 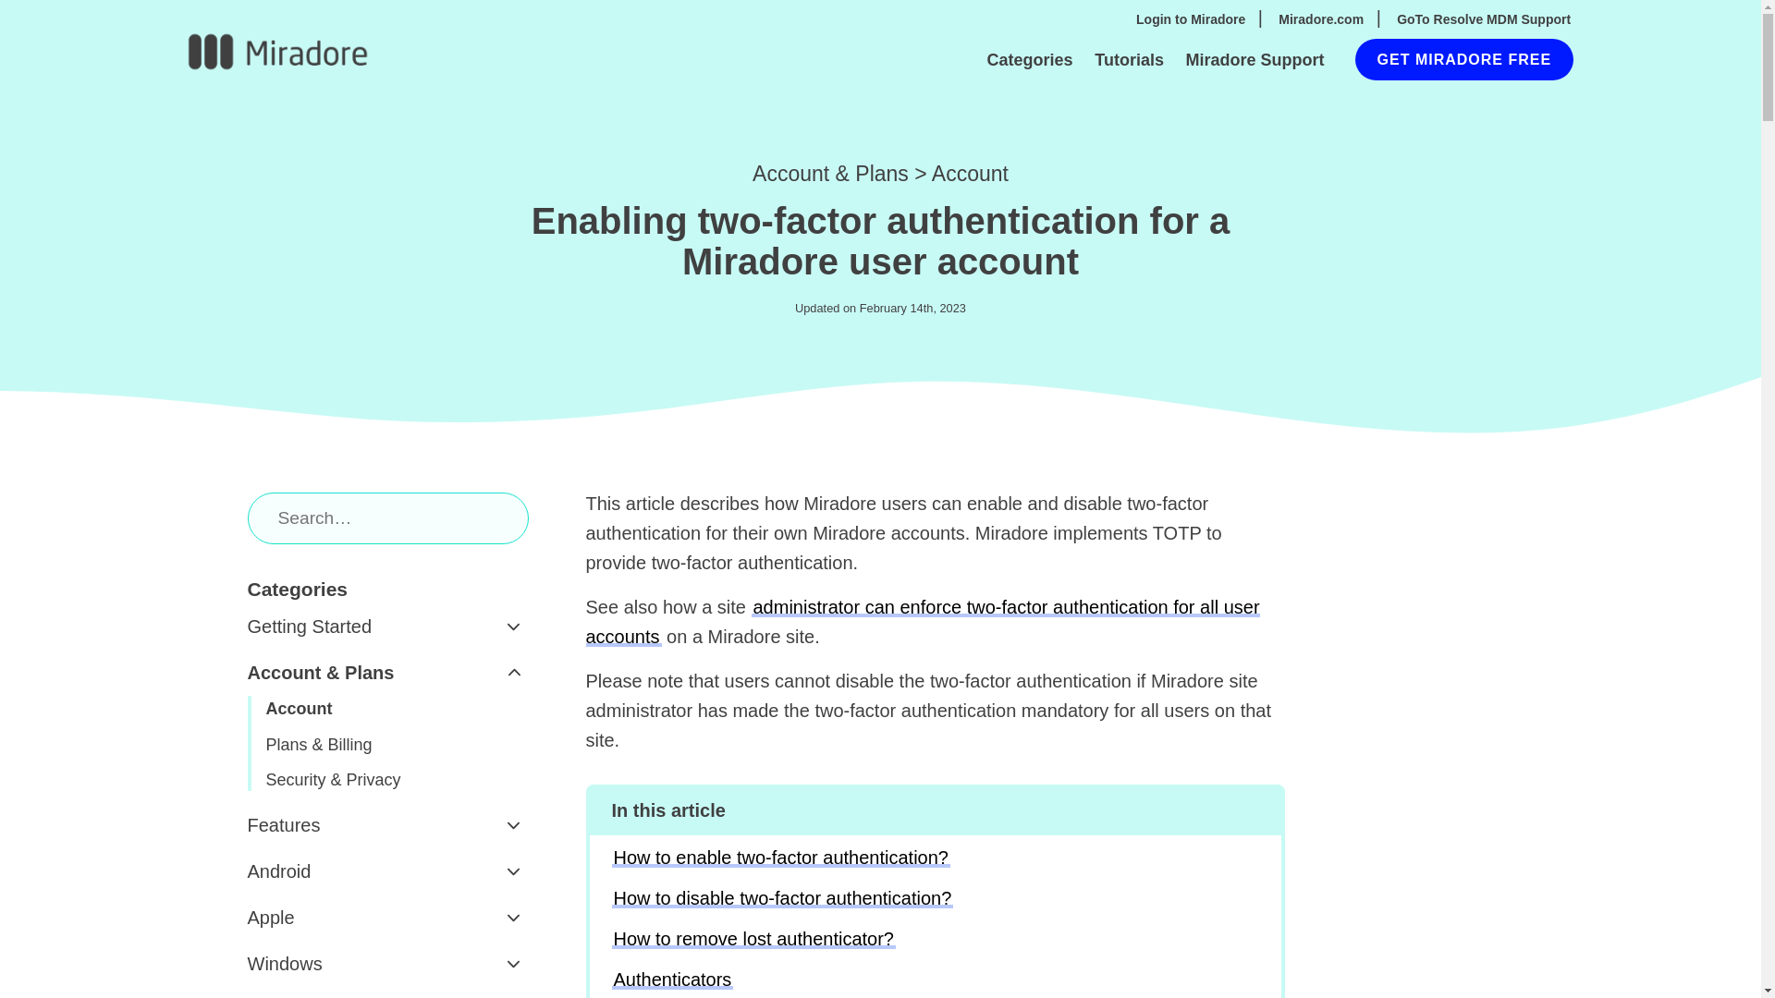 What do you see at coordinates (1484, 20) in the screenshot?
I see `GoTo Resolve MDM Support` at bounding box center [1484, 20].